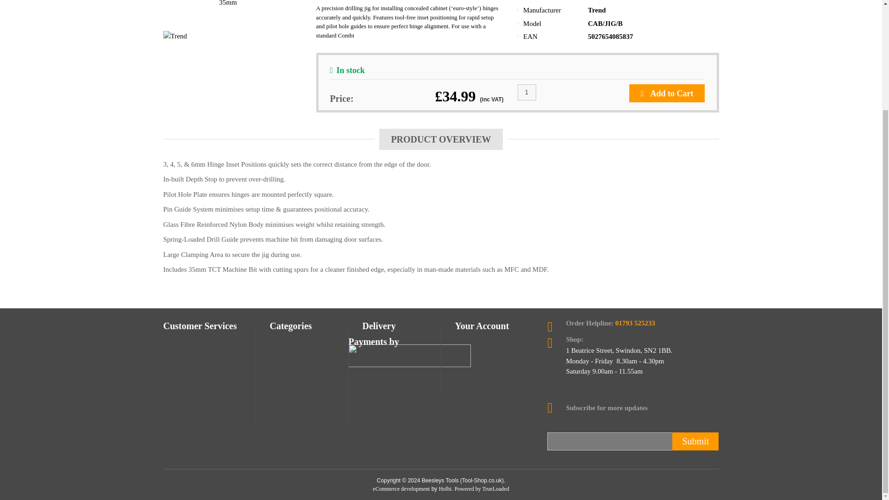  I want to click on Submit, so click(695, 442).